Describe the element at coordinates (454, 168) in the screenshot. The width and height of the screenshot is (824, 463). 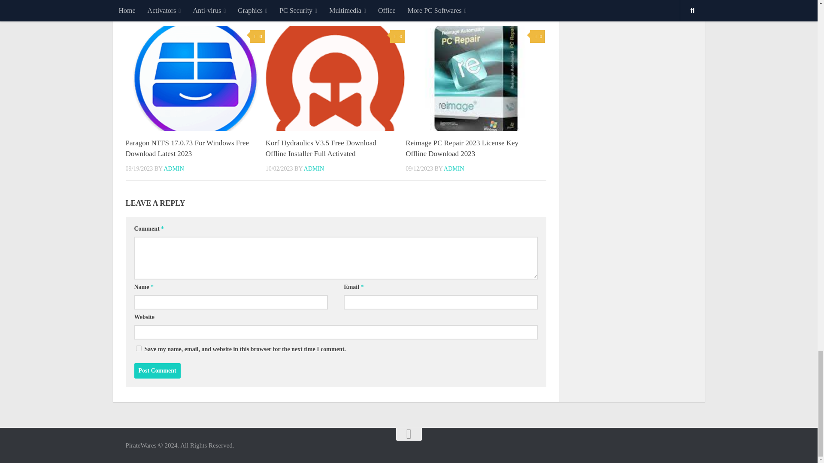
I see `Posts by admin` at that location.